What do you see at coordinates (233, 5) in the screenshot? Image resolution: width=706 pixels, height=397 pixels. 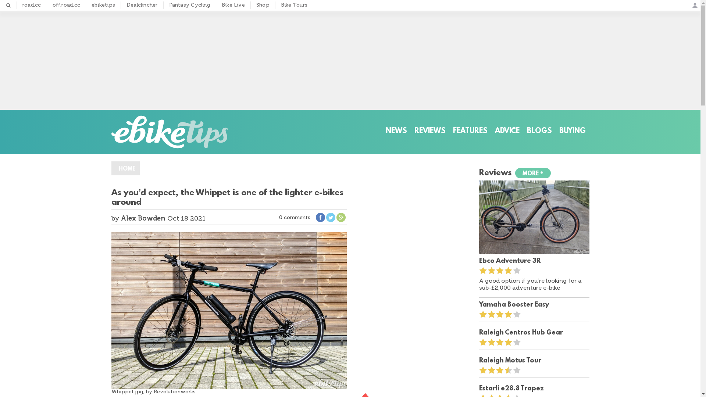 I see `Bike Live` at bounding box center [233, 5].